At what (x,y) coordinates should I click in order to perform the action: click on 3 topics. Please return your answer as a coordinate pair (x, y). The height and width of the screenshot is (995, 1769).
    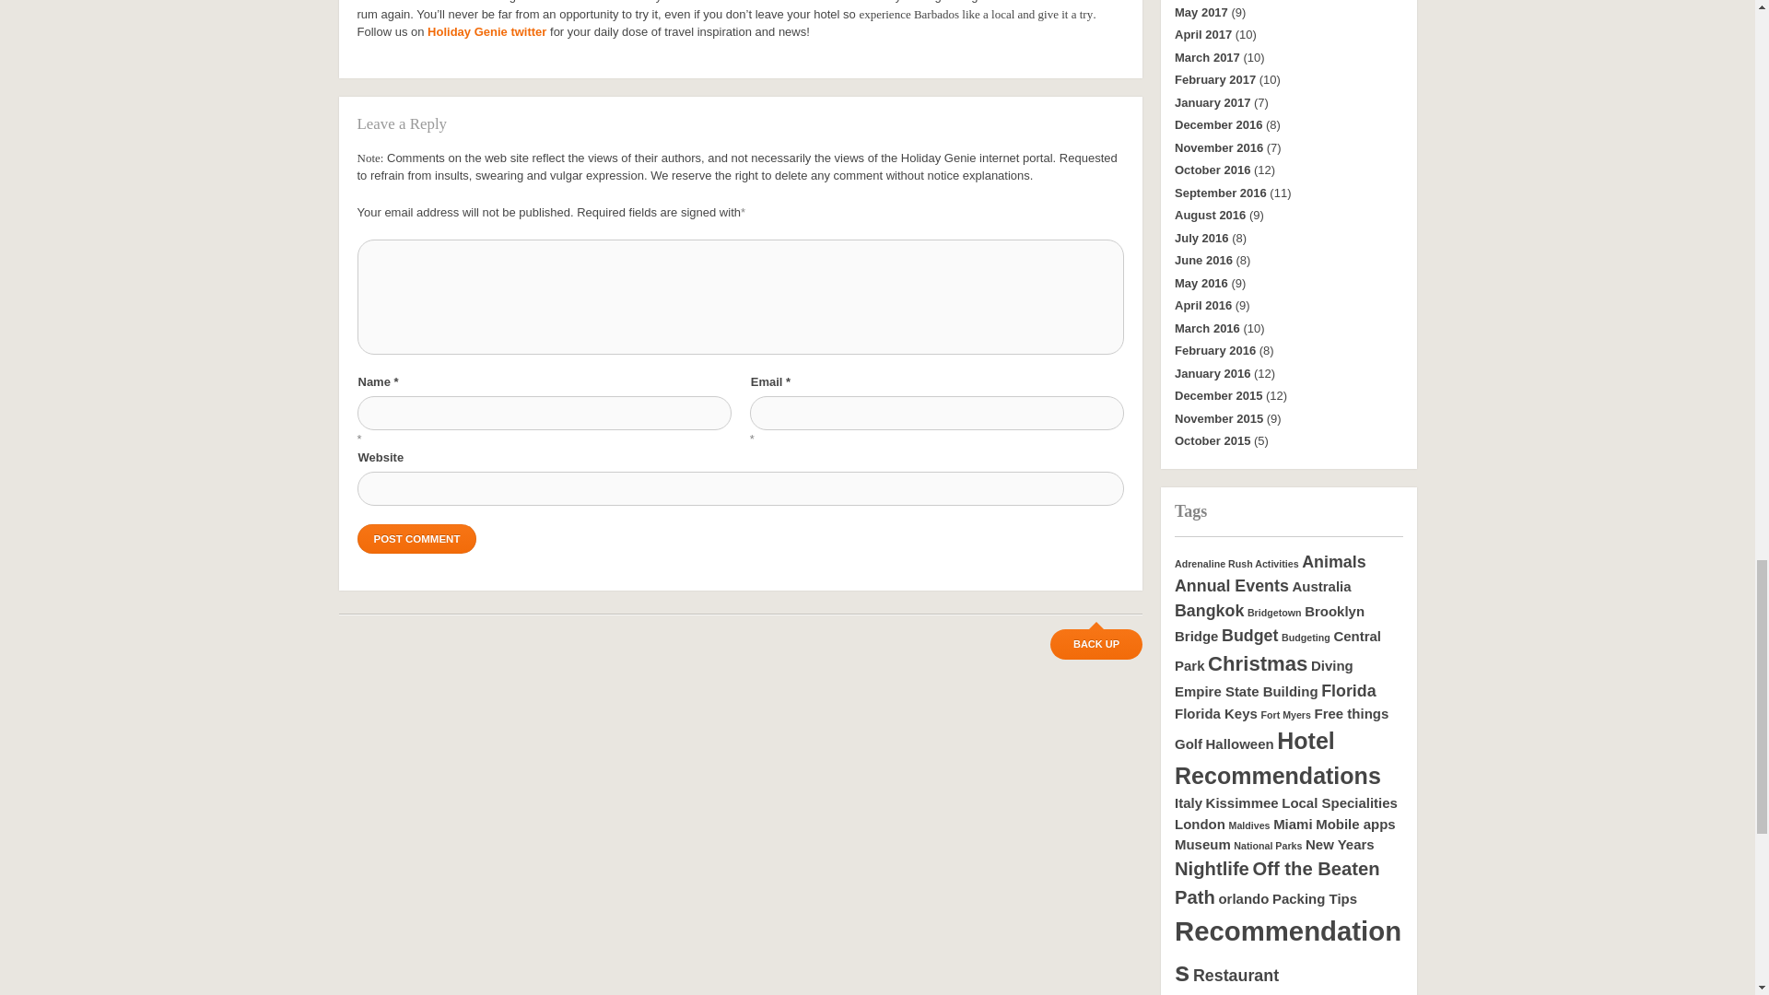
    Looking at the image, I should click on (1249, 636).